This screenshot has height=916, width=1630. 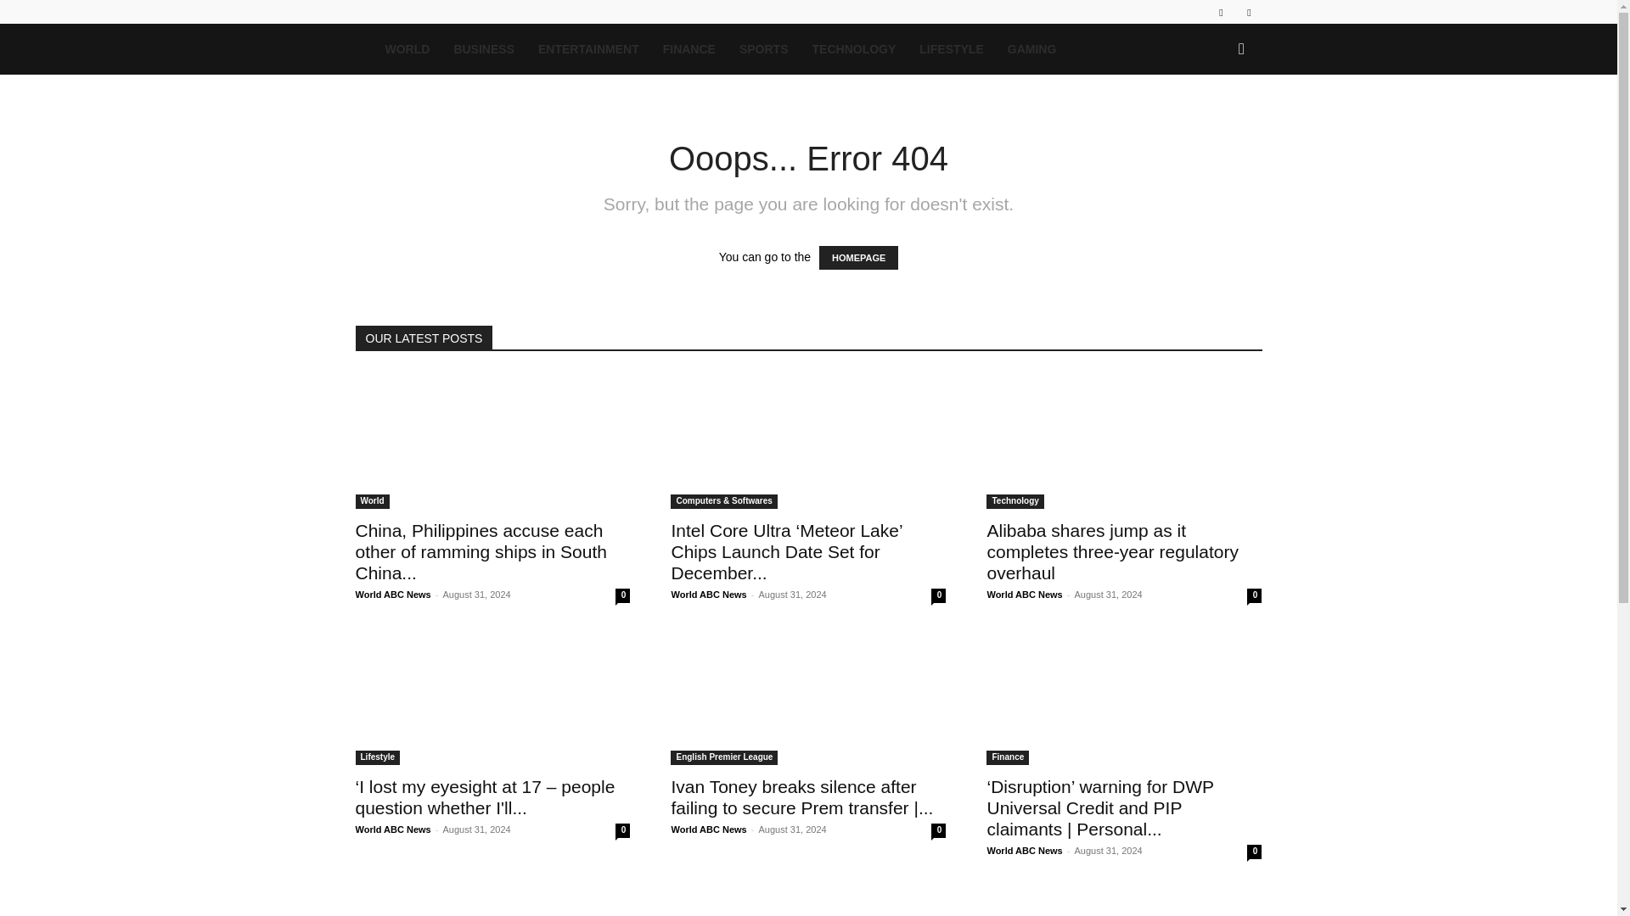 I want to click on Facebook, so click(x=1221, y=12).